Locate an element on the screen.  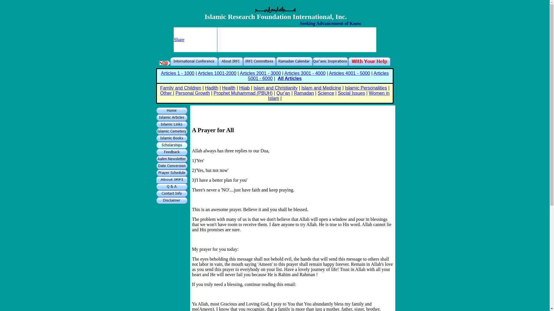
Ramadan is located at coordinates (304, 93).